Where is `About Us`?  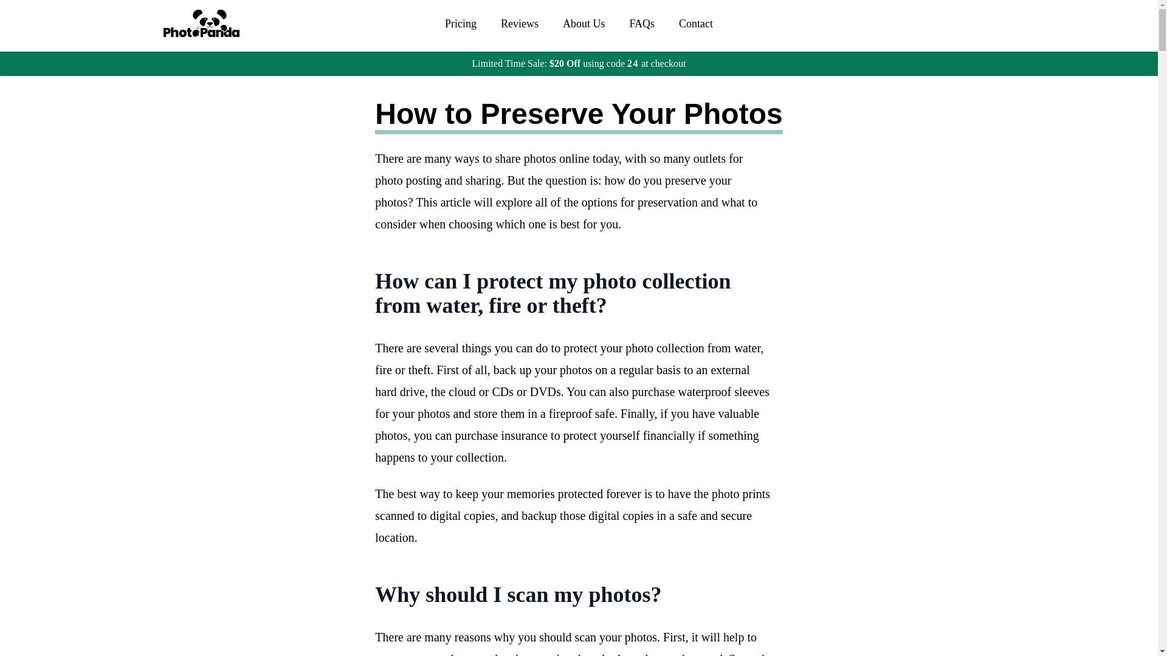
About Us is located at coordinates (583, 23).